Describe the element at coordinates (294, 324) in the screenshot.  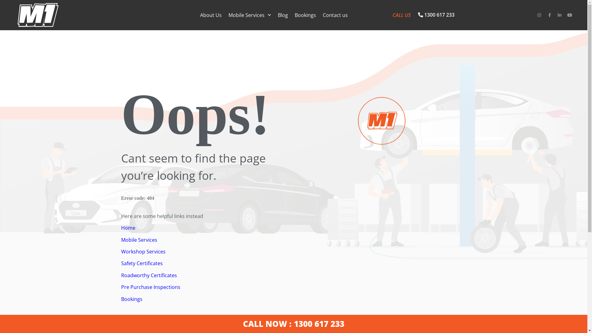
I see `CALL NOW : 1300 617 233` at that location.